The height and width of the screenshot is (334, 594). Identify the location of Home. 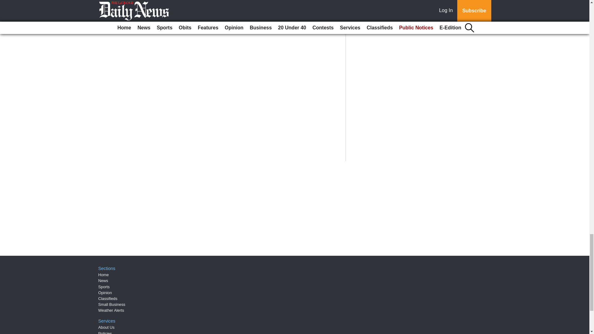
(103, 275).